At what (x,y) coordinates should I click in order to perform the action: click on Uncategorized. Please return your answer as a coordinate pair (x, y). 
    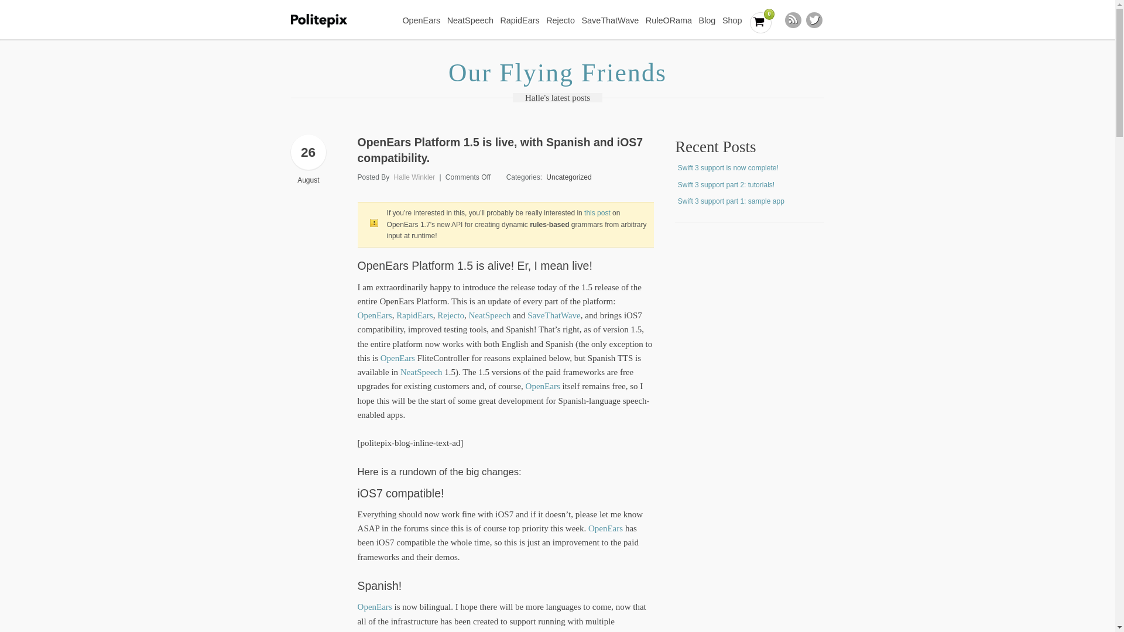
    Looking at the image, I should click on (568, 177).